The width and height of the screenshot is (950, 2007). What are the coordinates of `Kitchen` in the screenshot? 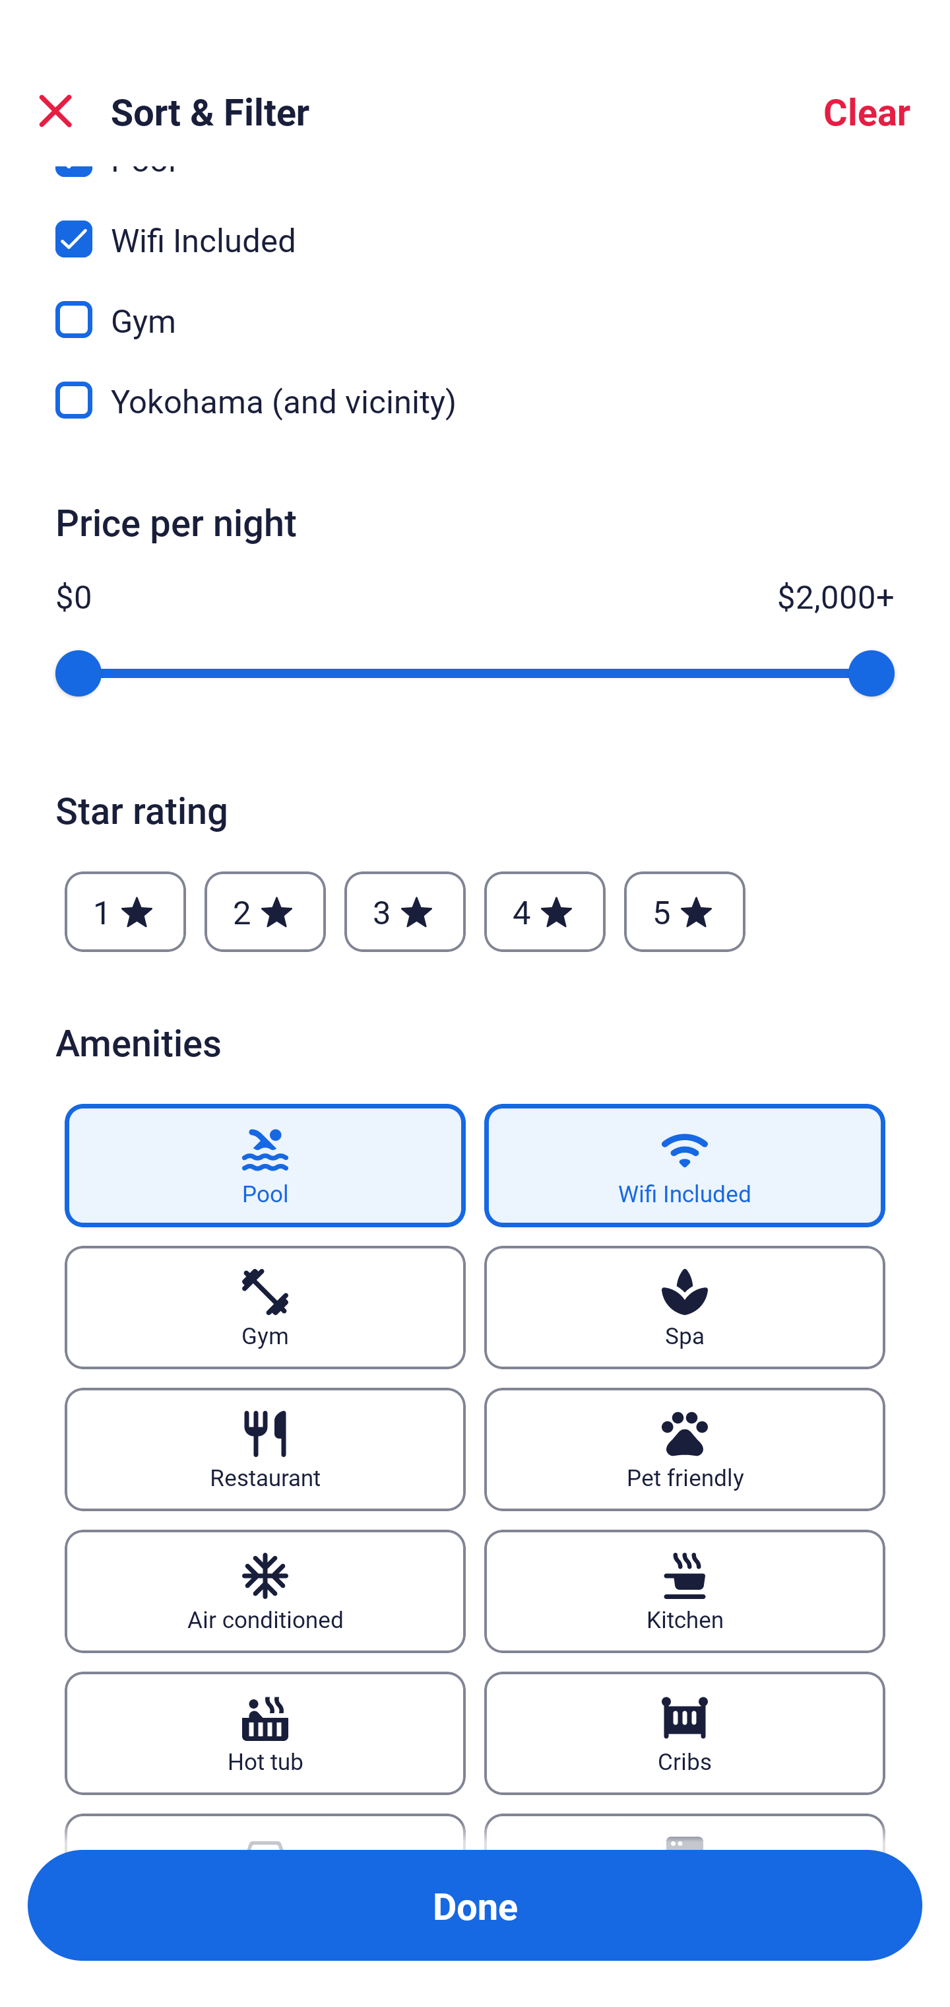 It's located at (685, 1591).